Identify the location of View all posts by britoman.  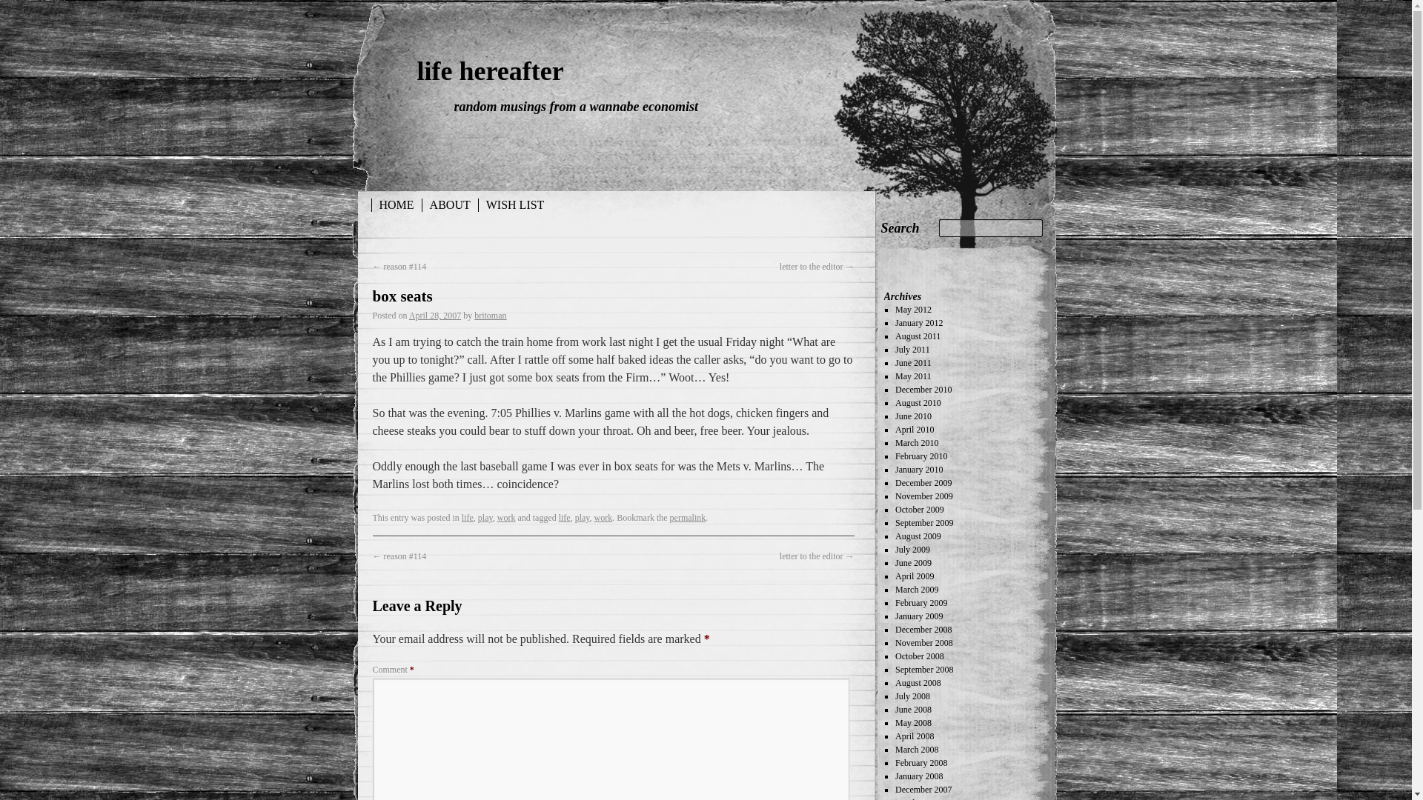
(490, 316).